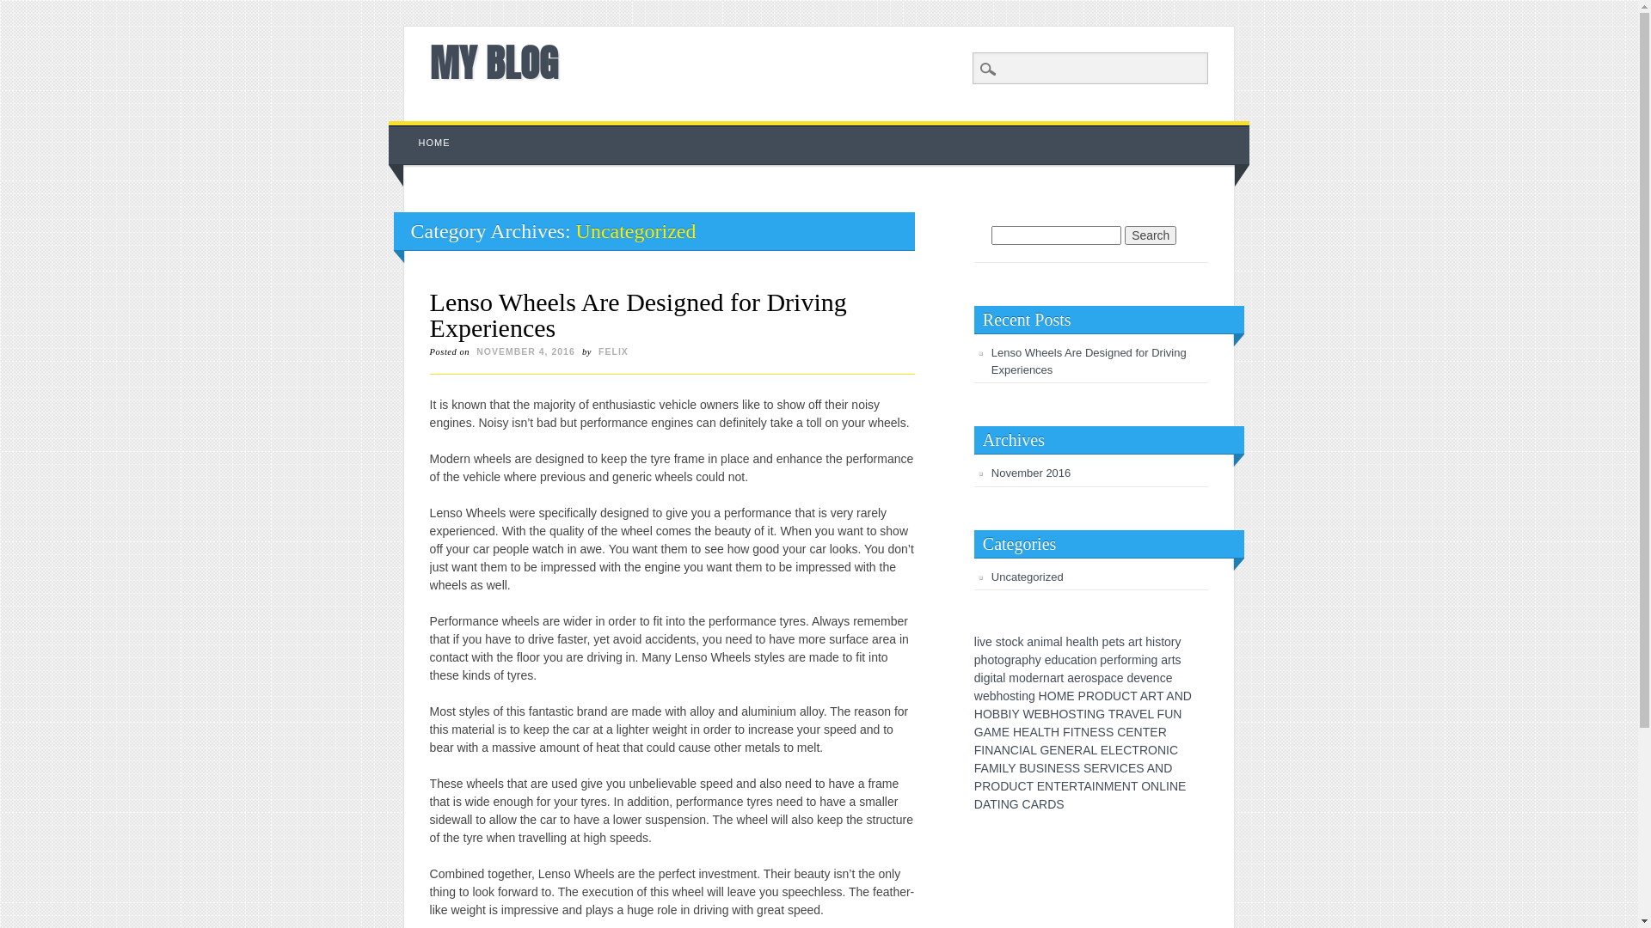  I want to click on r, so click(1137, 642).